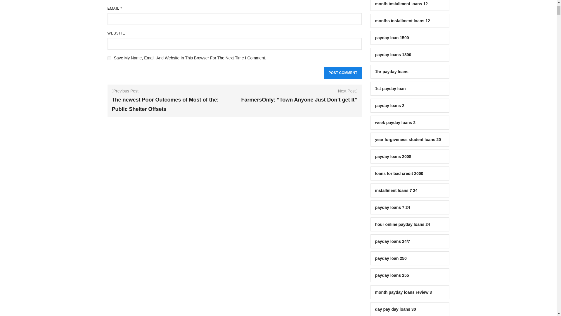  I want to click on yes, so click(109, 58).